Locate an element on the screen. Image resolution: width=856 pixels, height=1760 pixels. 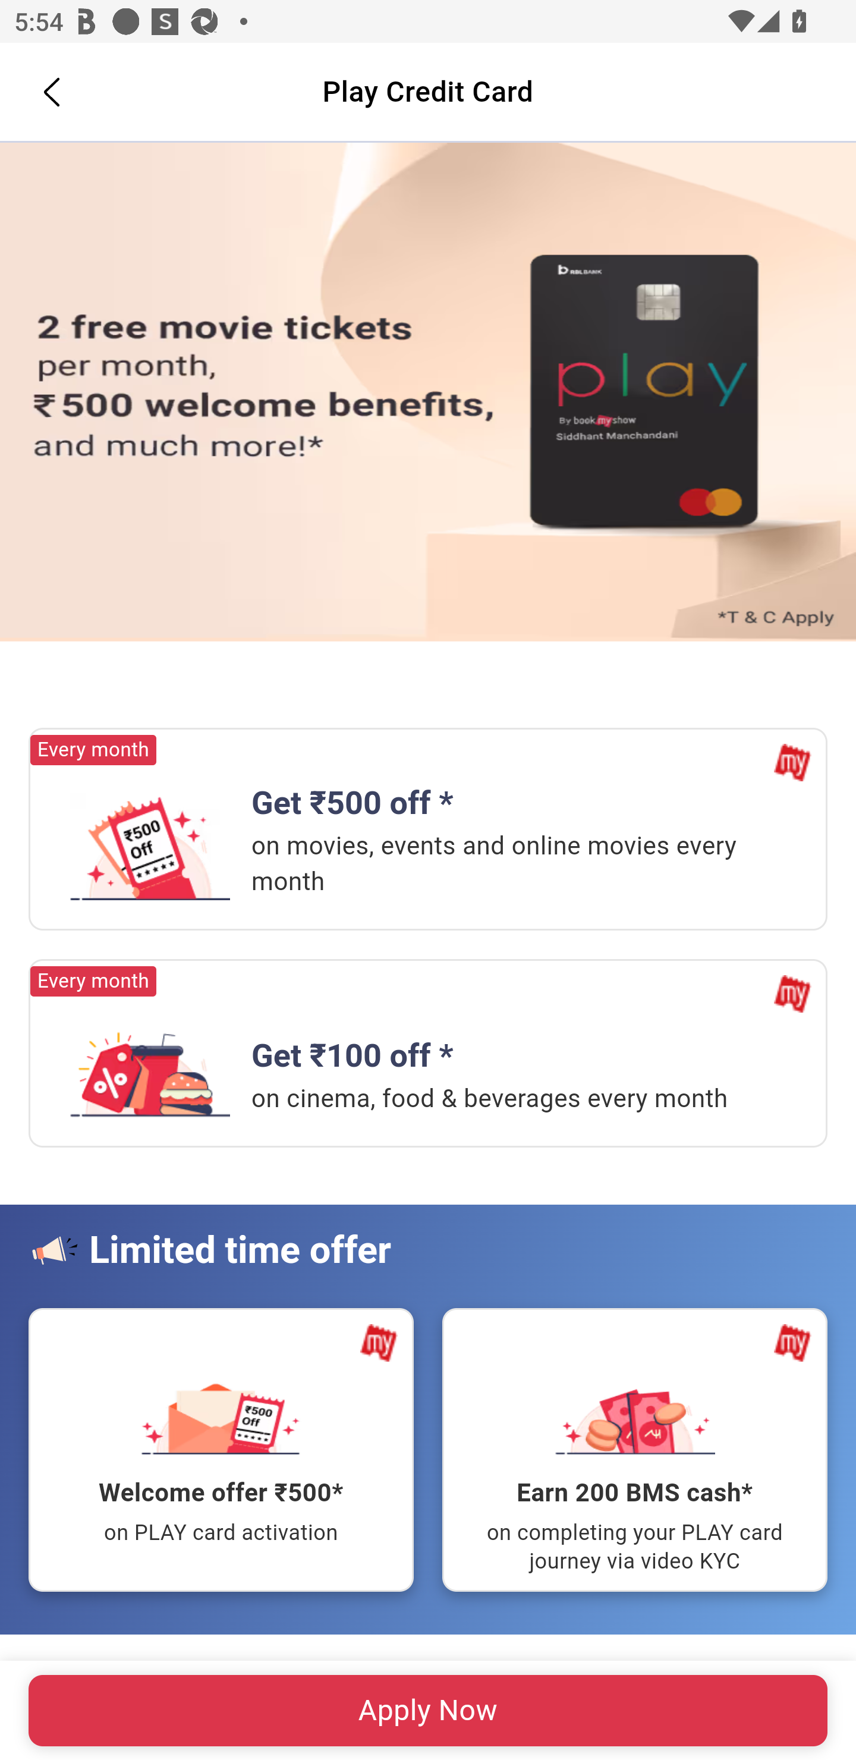
Apply Now is located at coordinates (428, 392).